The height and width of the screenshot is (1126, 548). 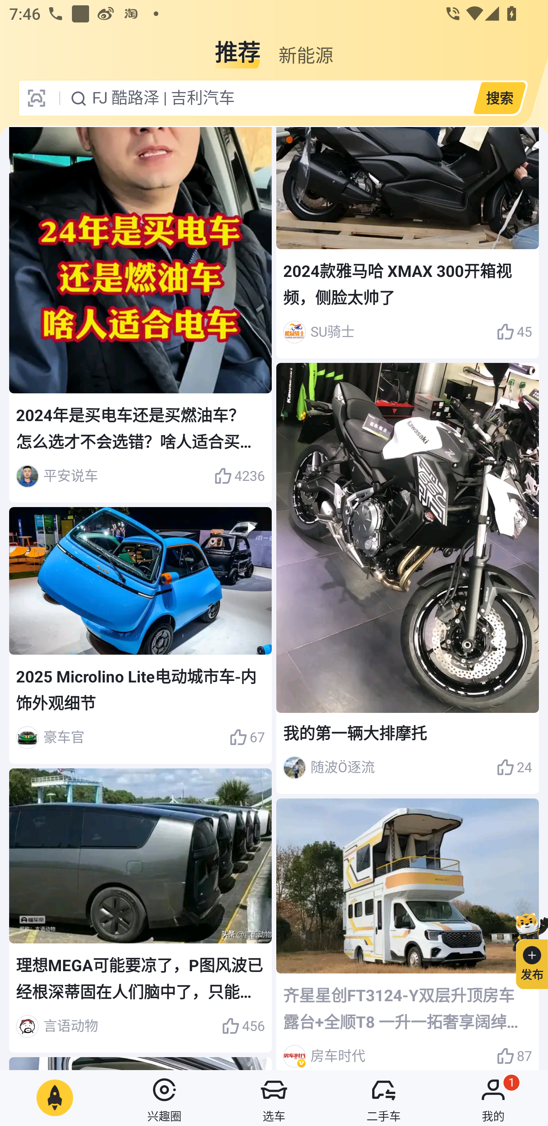 I want to click on 齐星星创FT3124-Y双层升顶房车 露台+全顺T8 一升一拓奢享阔绰空间 房车时代 87, so click(x=407, y=934).